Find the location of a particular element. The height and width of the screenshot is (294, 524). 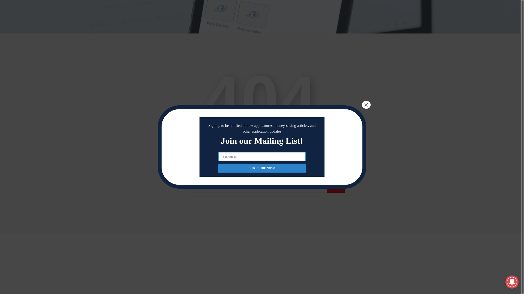

Search is located at coordinates (336, 187).